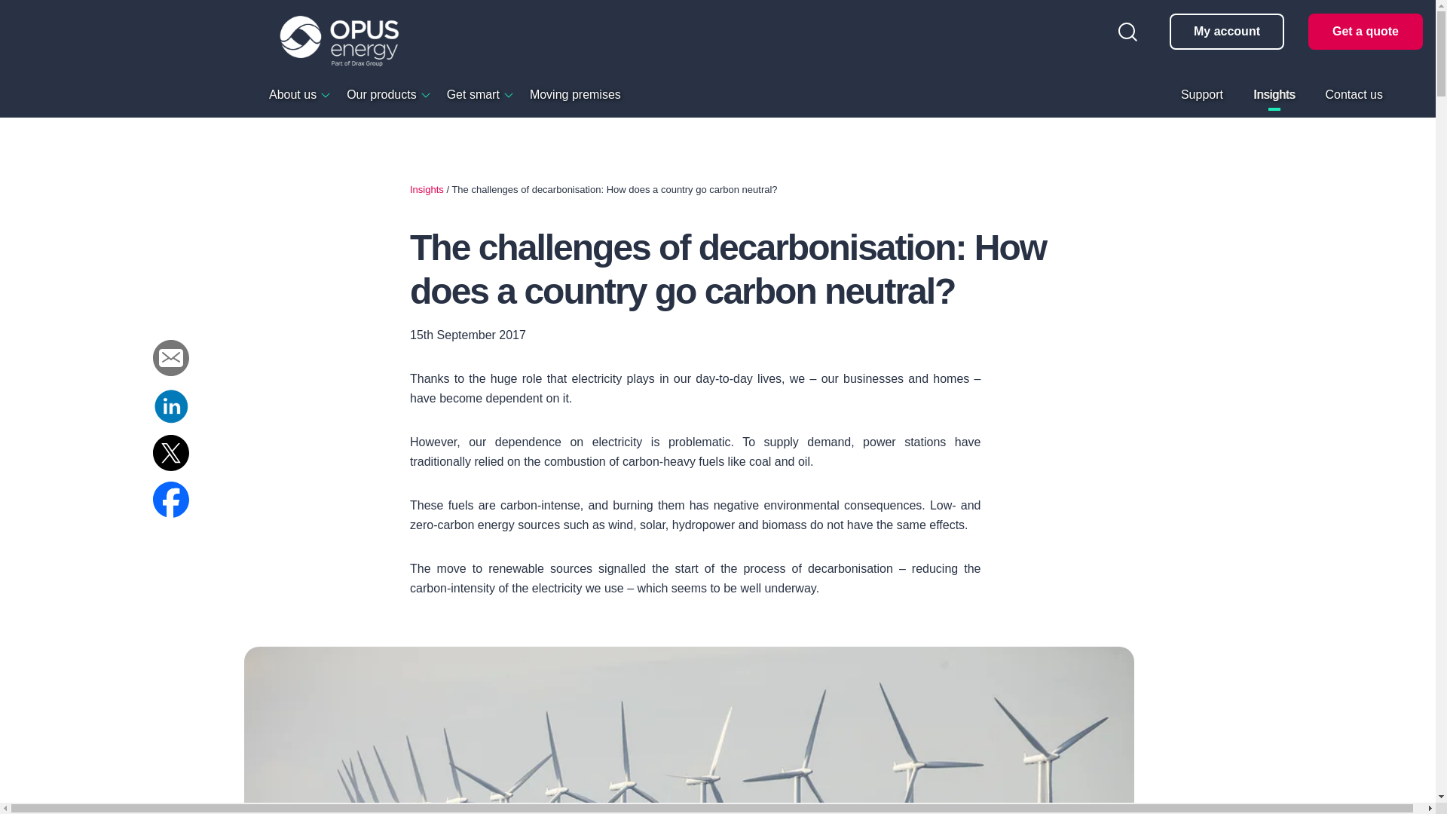 This screenshot has width=1447, height=814. What do you see at coordinates (1354, 94) in the screenshot?
I see `Contact us` at bounding box center [1354, 94].